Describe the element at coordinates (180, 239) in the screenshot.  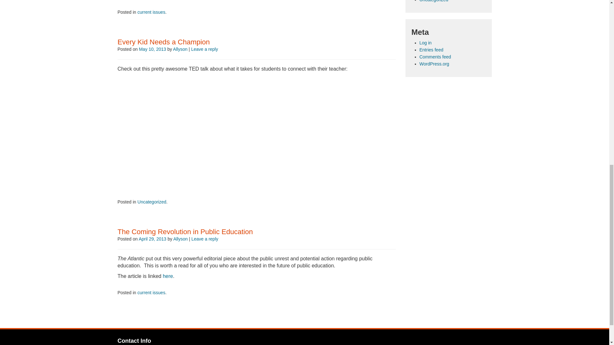
I see `Allyson` at that location.